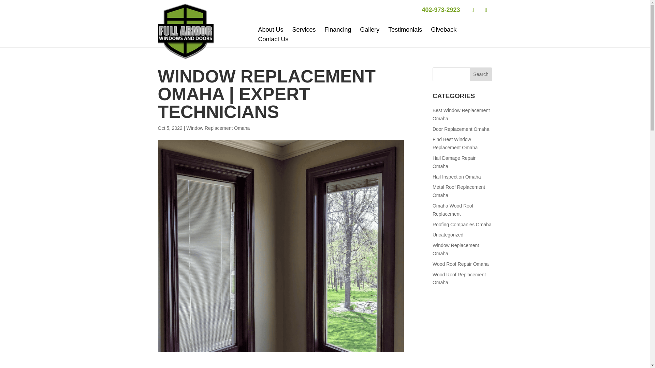 This screenshot has height=368, width=655. I want to click on Contact Us, so click(273, 39).